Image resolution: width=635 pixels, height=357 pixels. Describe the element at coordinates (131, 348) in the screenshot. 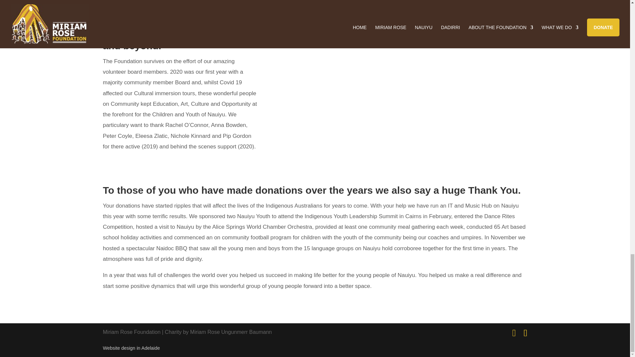

I see `Website design in Adelaide` at that location.